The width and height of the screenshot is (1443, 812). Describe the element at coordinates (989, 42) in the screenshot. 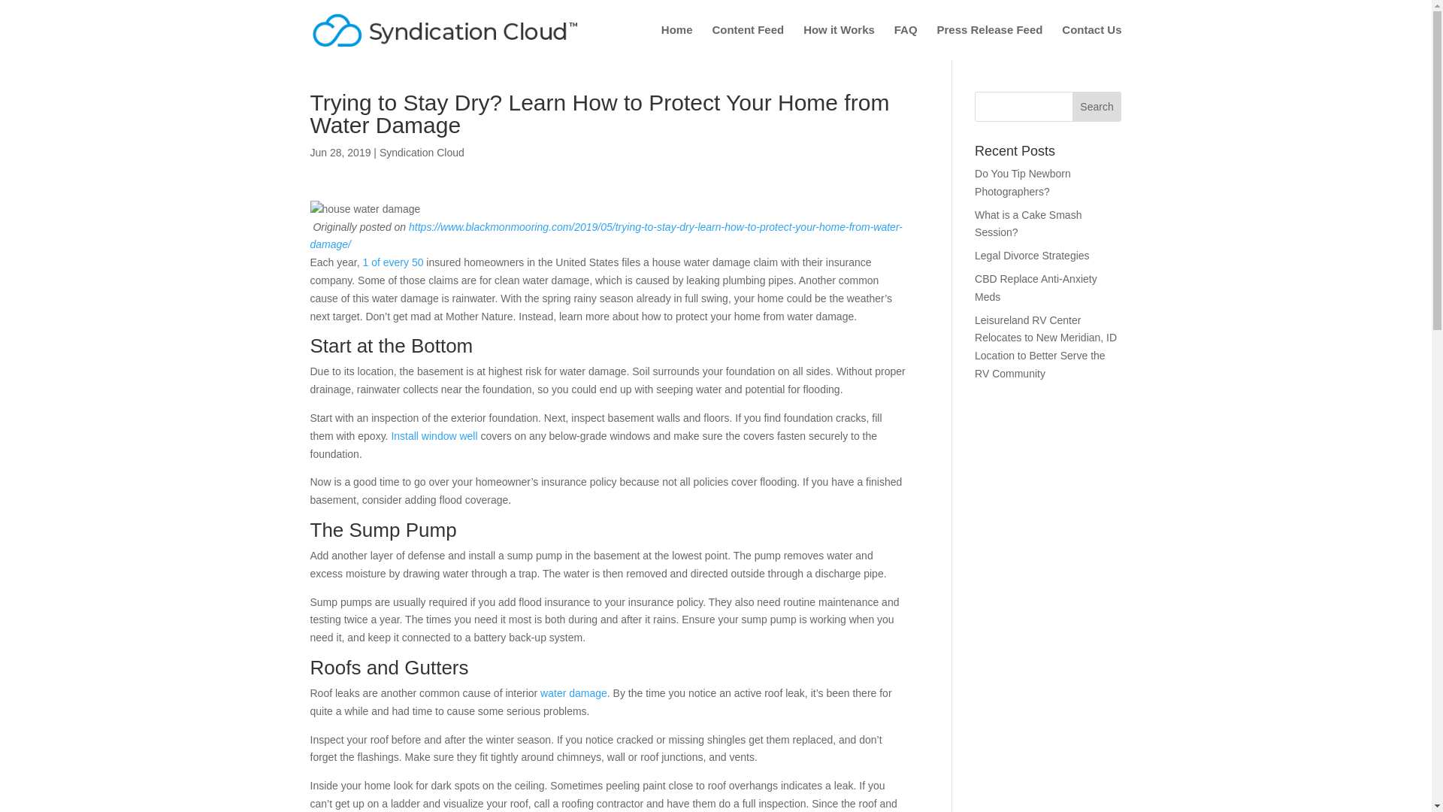

I see `Press Release Feed` at that location.